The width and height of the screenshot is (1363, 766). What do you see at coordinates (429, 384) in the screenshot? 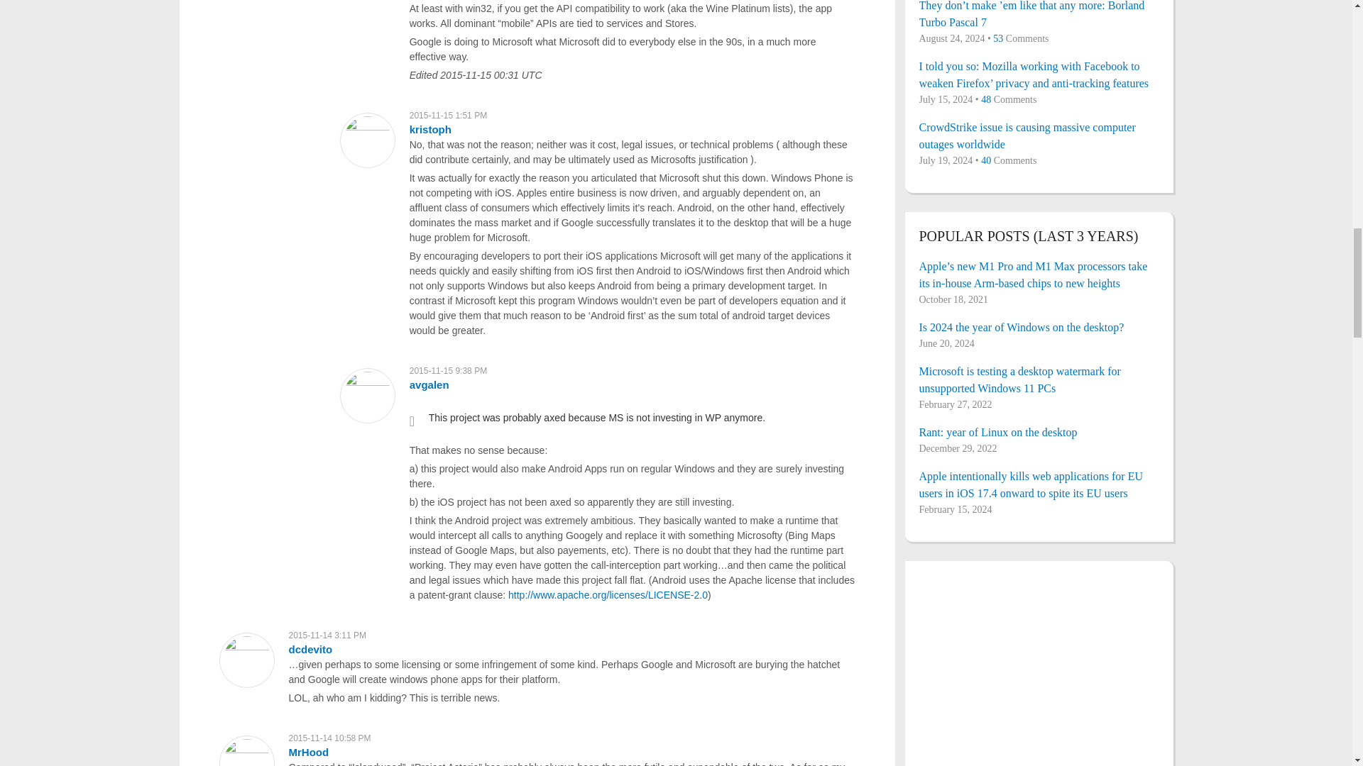
I see `avgalen` at bounding box center [429, 384].